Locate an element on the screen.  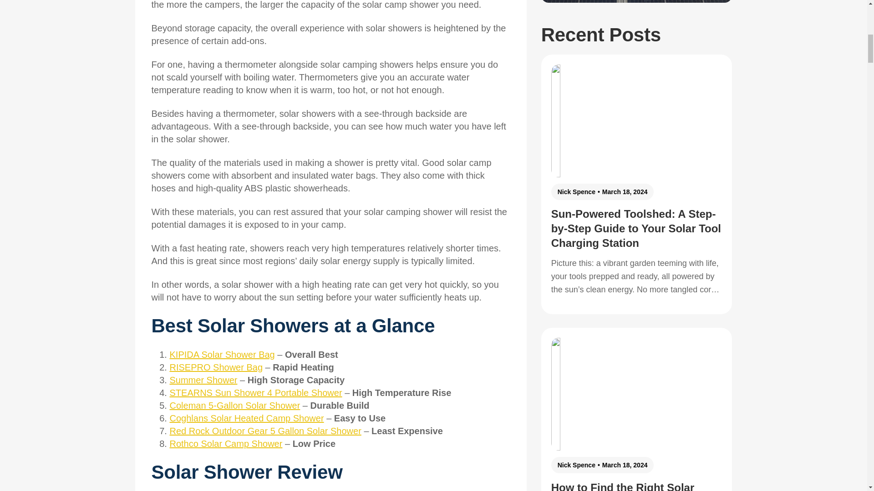
Red Rock Outdoor Gear 5 Gallon Solar Shower is located at coordinates (265, 431).